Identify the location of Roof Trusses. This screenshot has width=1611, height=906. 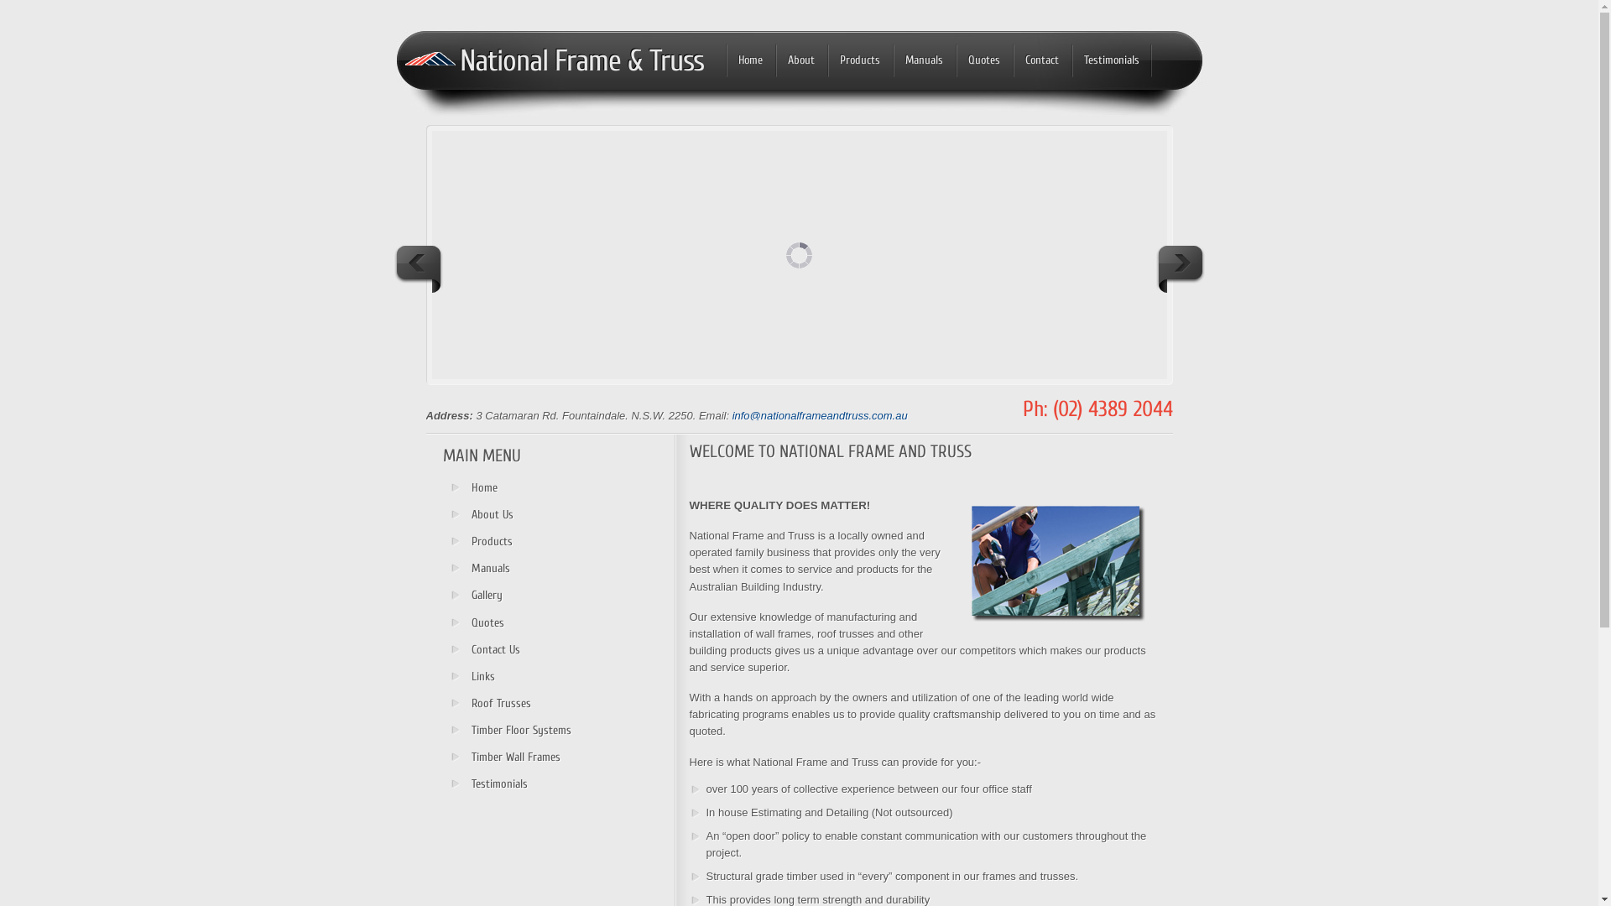
(519, 704).